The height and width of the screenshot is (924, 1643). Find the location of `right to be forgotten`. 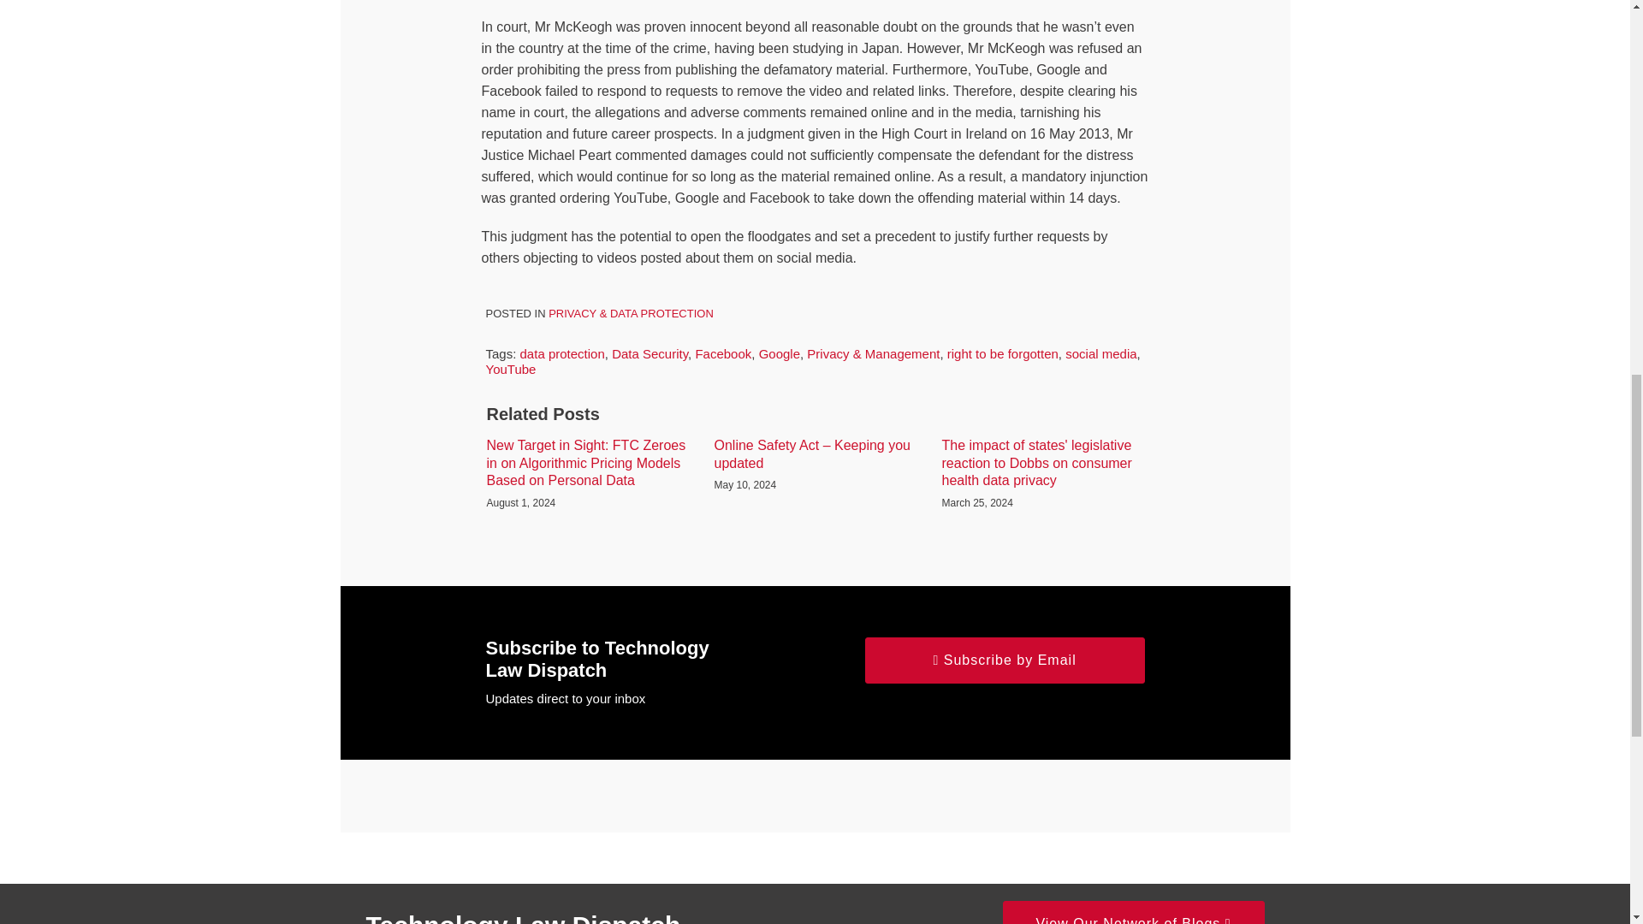

right to be forgotten is located at coordinates (1003, 354).